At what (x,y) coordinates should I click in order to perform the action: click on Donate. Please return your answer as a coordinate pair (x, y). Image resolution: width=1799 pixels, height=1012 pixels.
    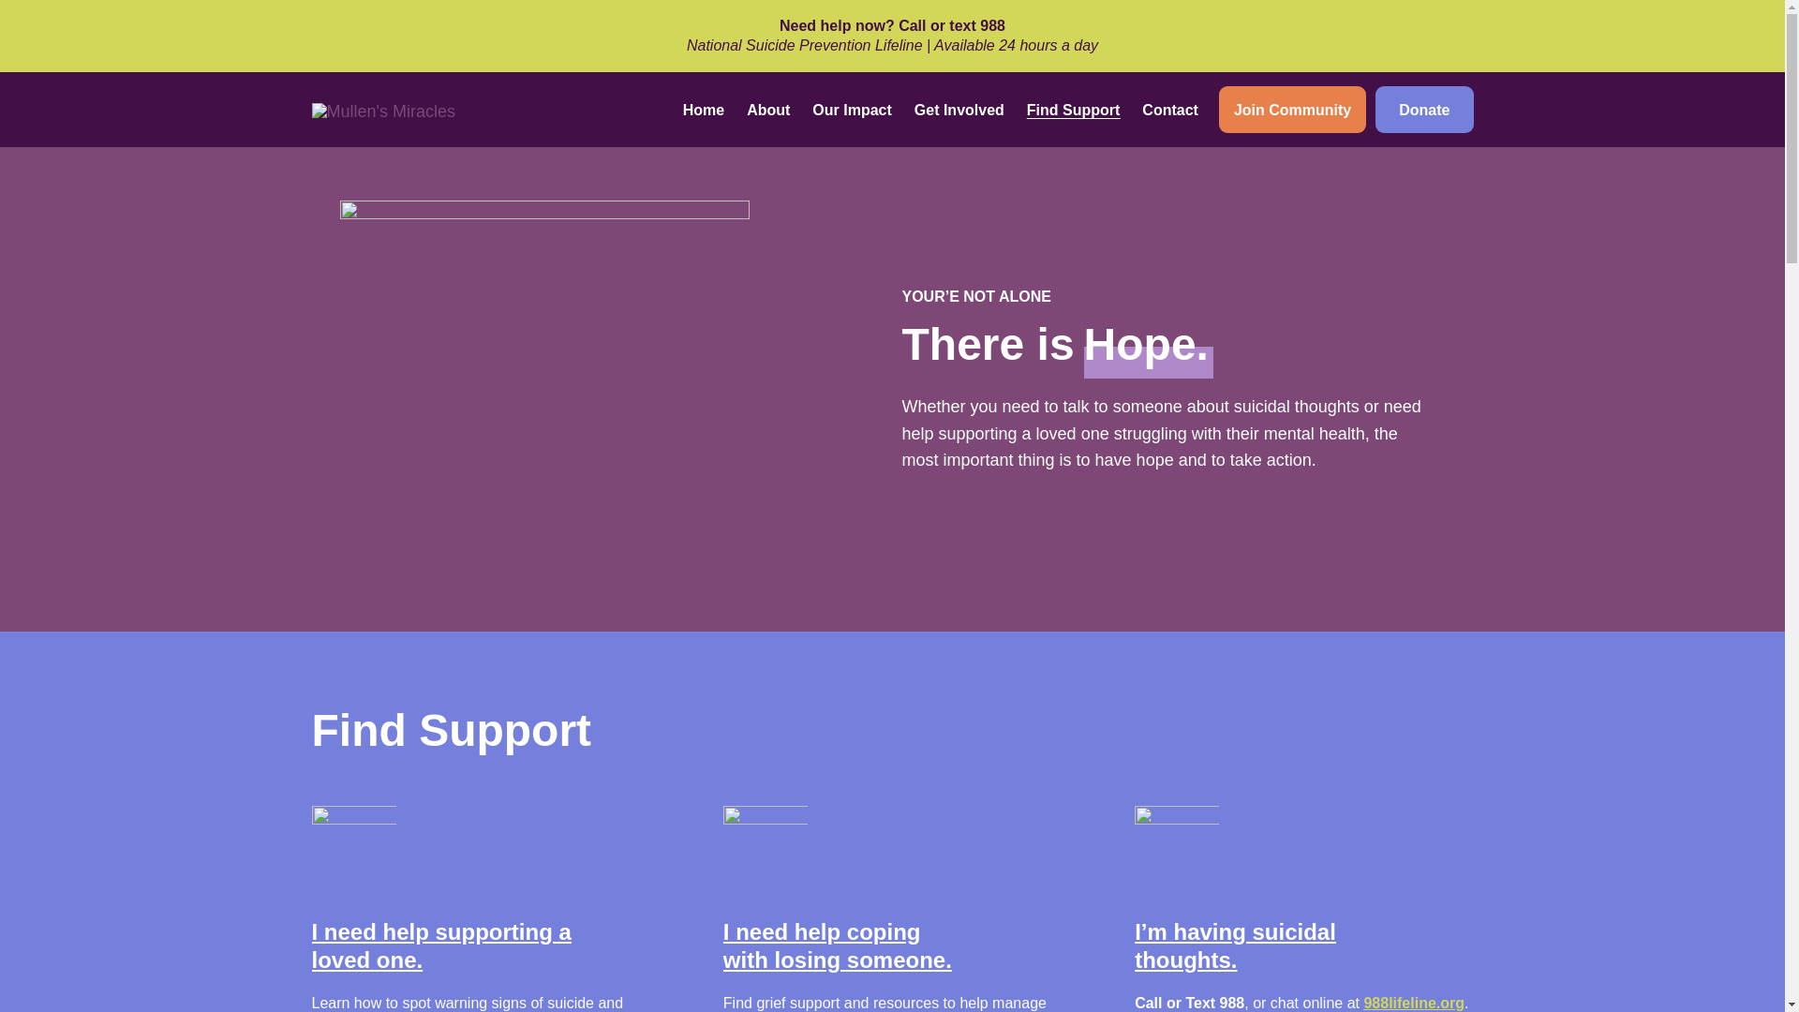
    Looking at the image, I should click on (1424, 109).